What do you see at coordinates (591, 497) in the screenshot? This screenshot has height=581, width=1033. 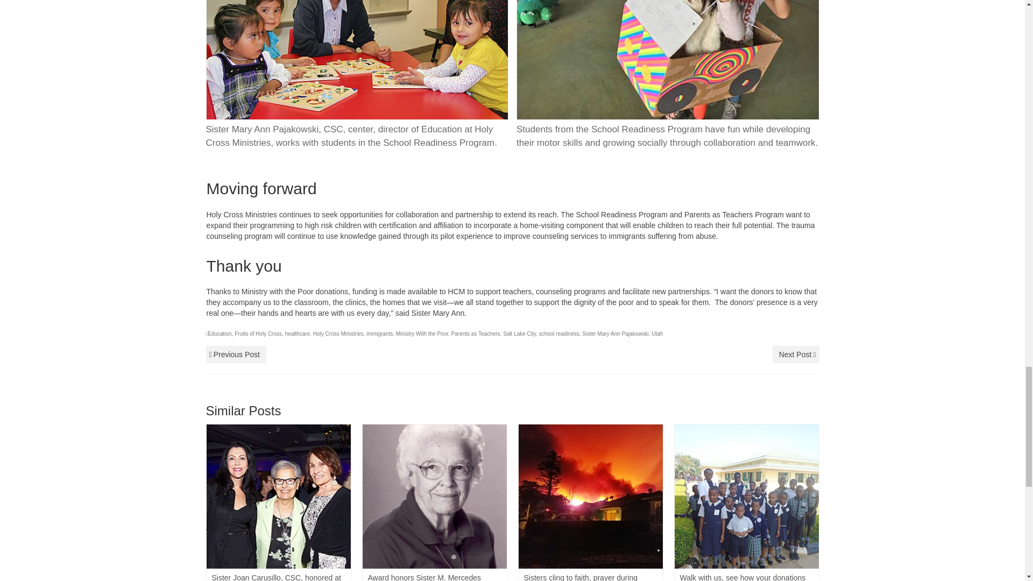 I see `Sisters cling to faith, prayer during disasters` at bounding box center [591, 497].